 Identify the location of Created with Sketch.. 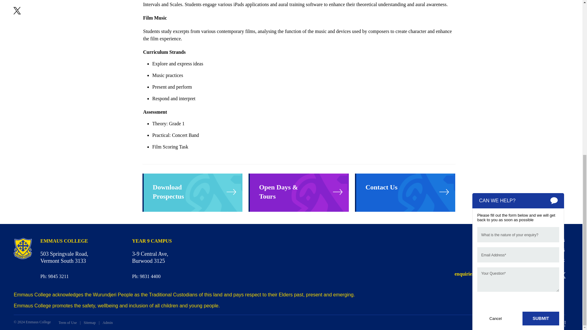
(544, 275).